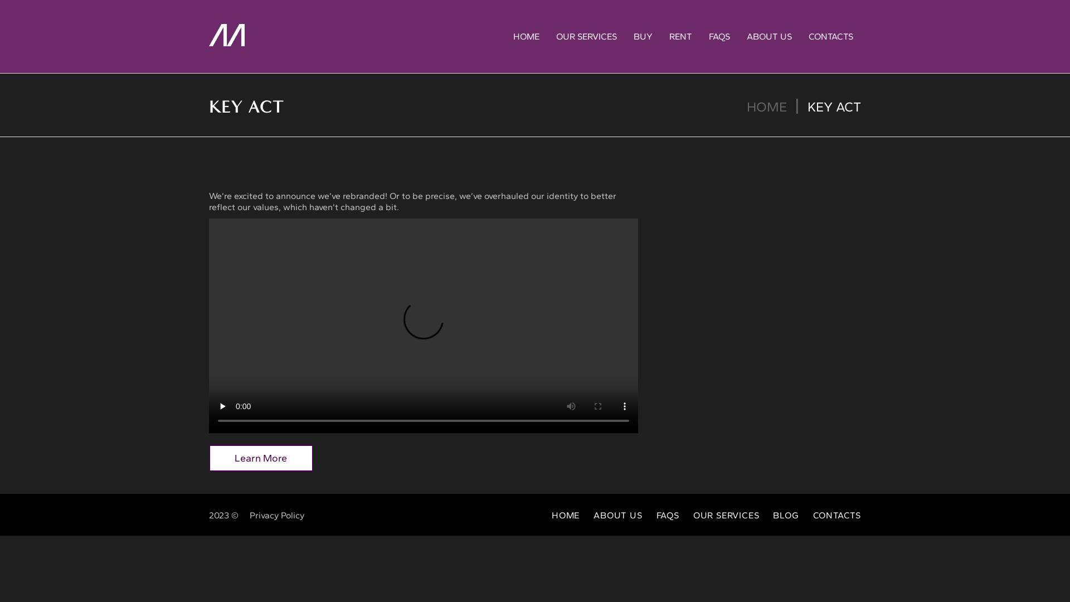  What do you see at coordinates (566, 515) in the screenshot?
I see `HOME` at bounding box center [566, 515].